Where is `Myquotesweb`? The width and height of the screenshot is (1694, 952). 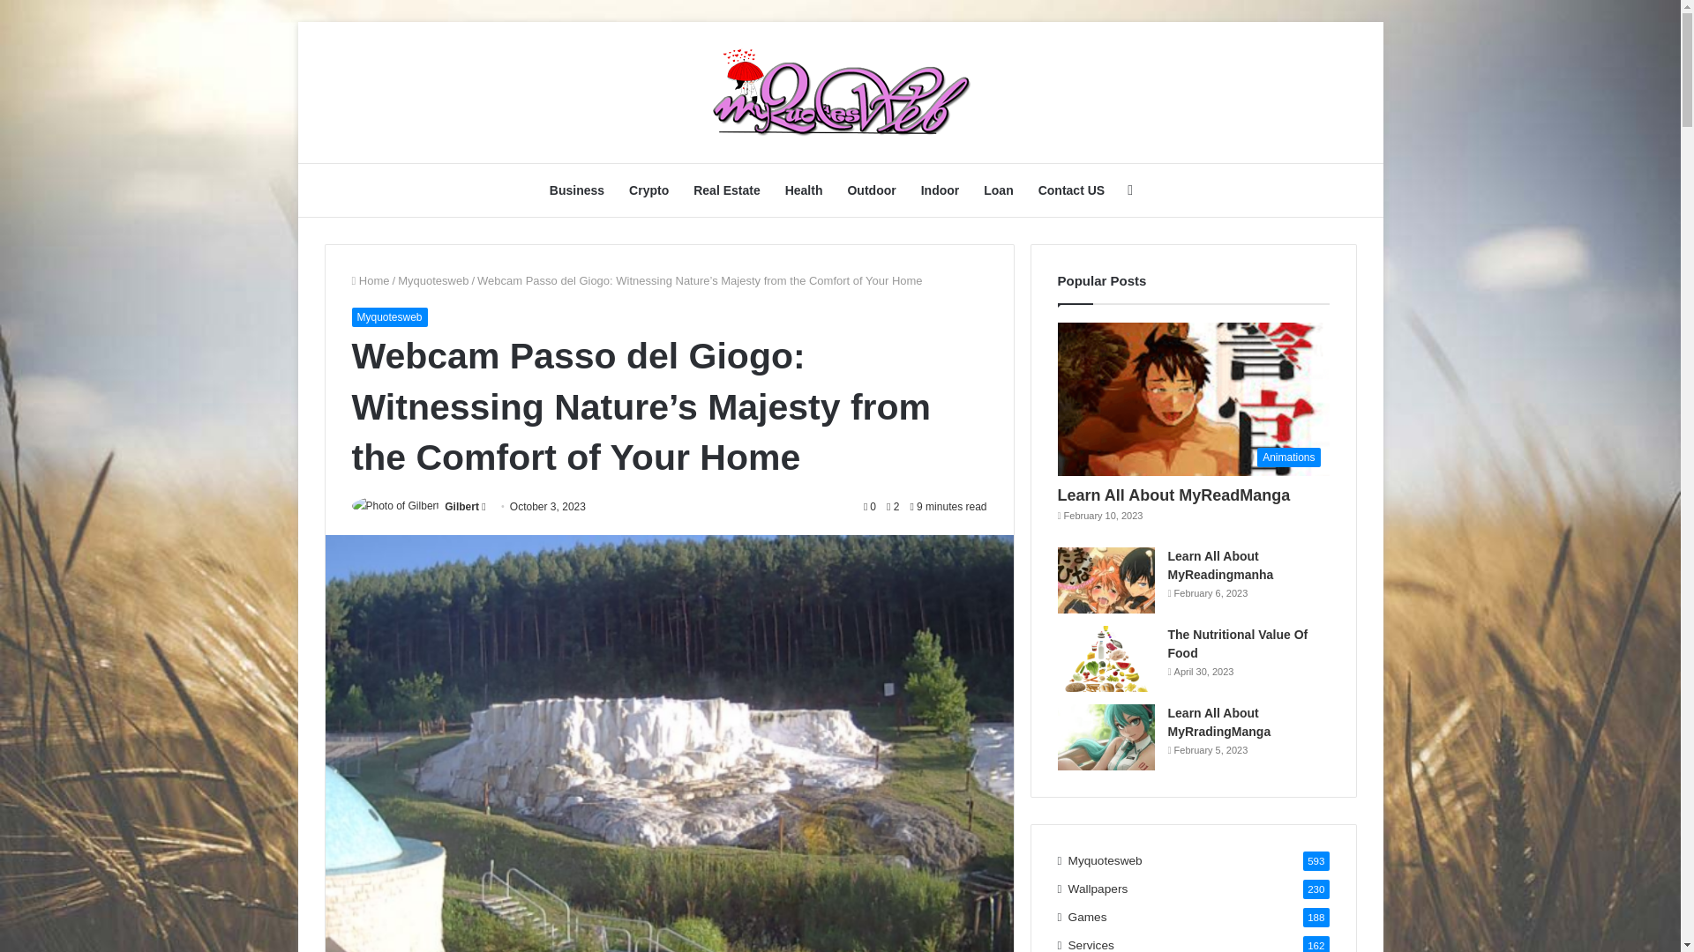 Myquotesweb is located at coordinates (433, 280).